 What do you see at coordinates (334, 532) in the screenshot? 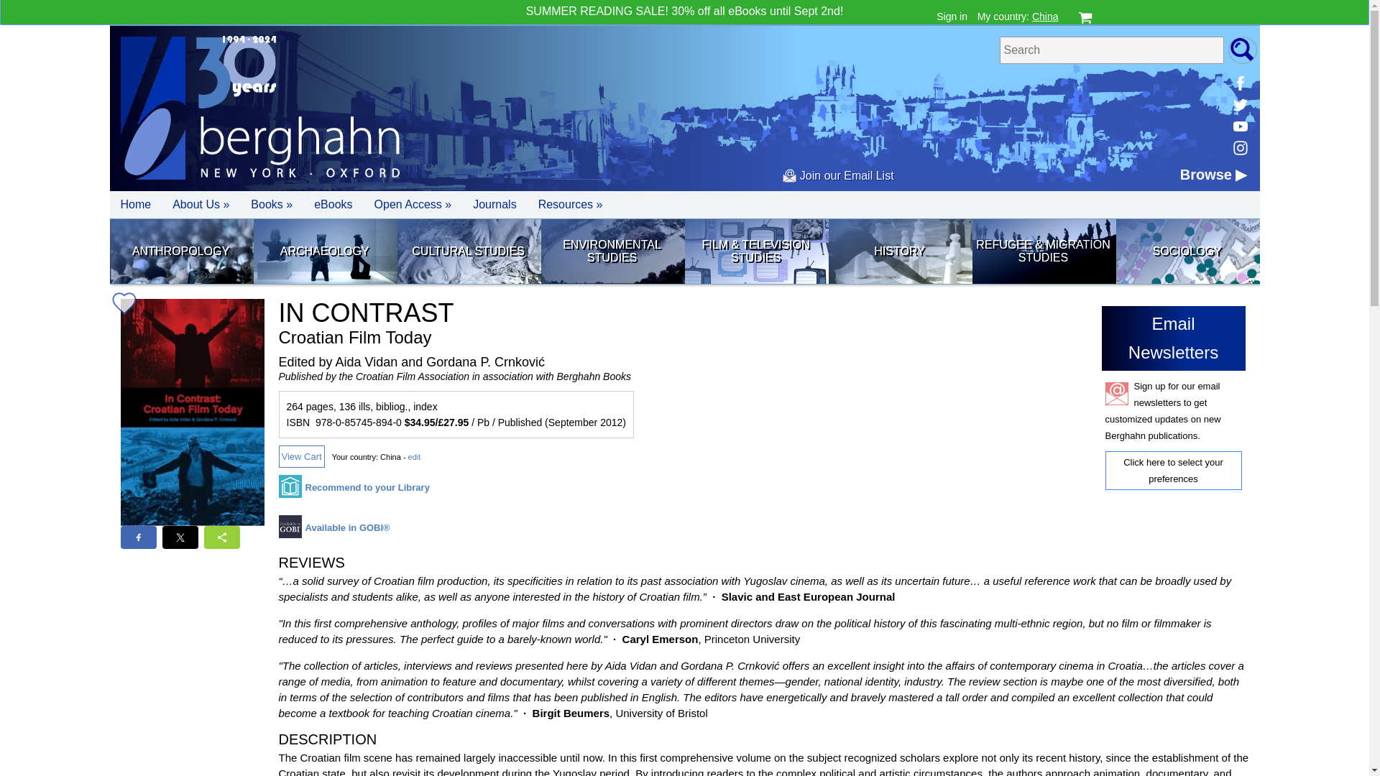
I see `Available in GOBI` at bounding box center [334, 532].